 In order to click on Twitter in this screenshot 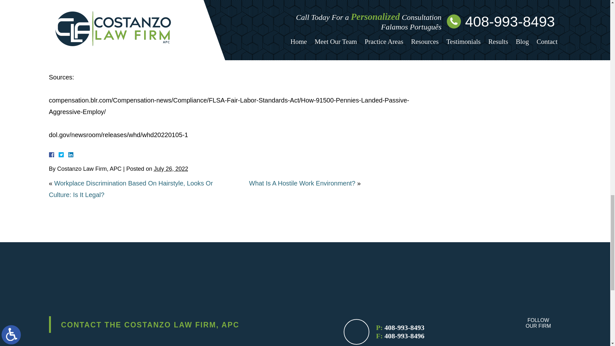, I will do `click(63, 155)`.